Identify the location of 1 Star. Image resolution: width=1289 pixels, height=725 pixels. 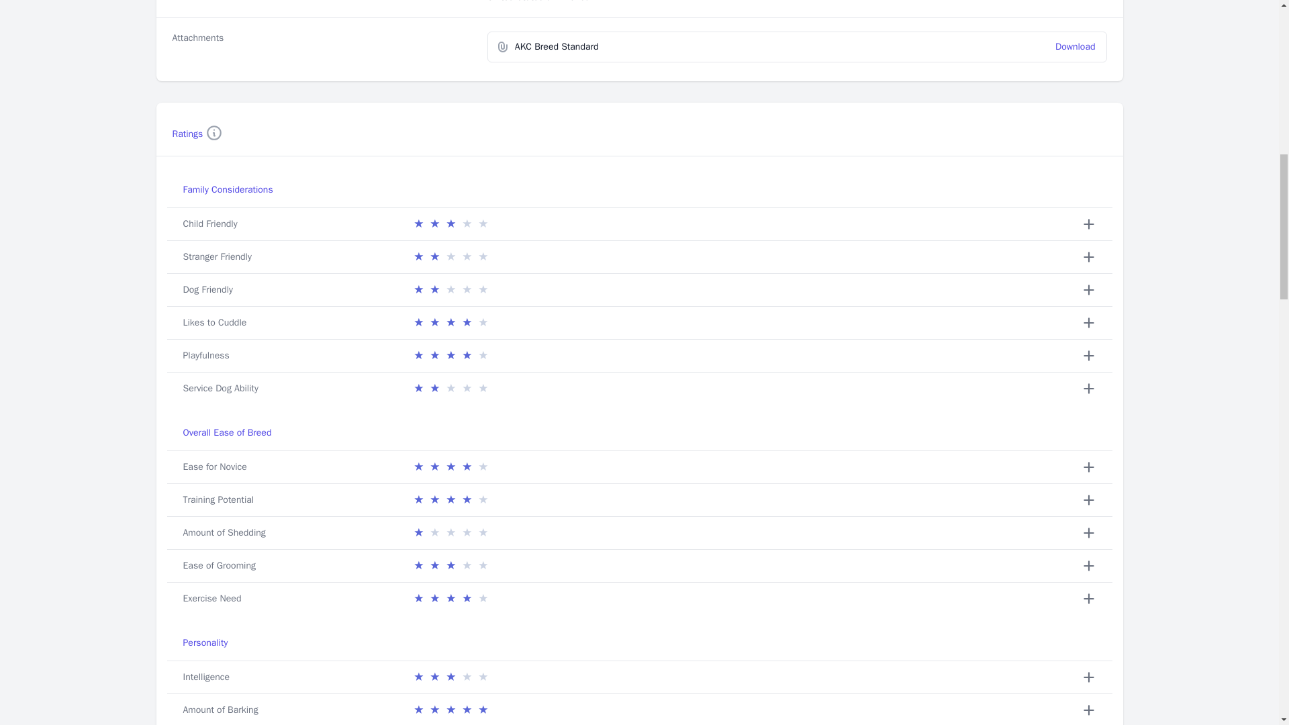
(450, 532).